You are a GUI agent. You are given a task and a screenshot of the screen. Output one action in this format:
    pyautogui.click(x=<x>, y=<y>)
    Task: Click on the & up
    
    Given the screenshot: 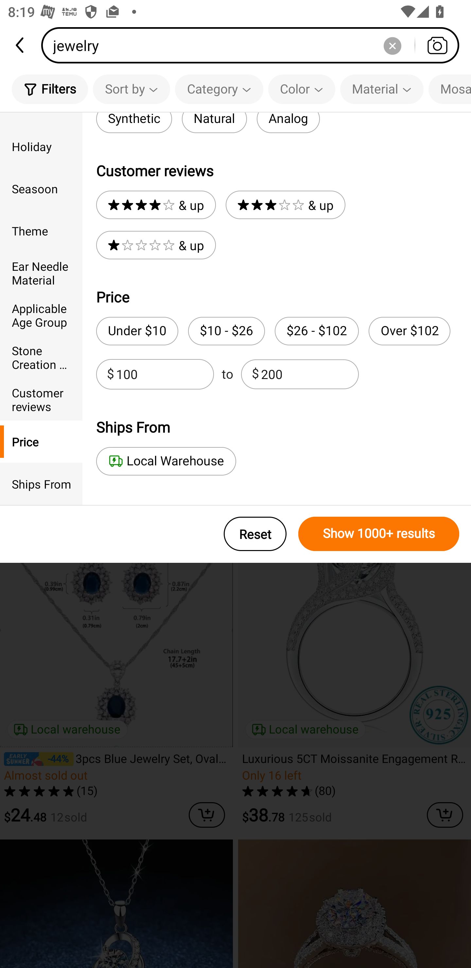 What is the action you would take?
    pyautogui.click(x=285, y=205)
    